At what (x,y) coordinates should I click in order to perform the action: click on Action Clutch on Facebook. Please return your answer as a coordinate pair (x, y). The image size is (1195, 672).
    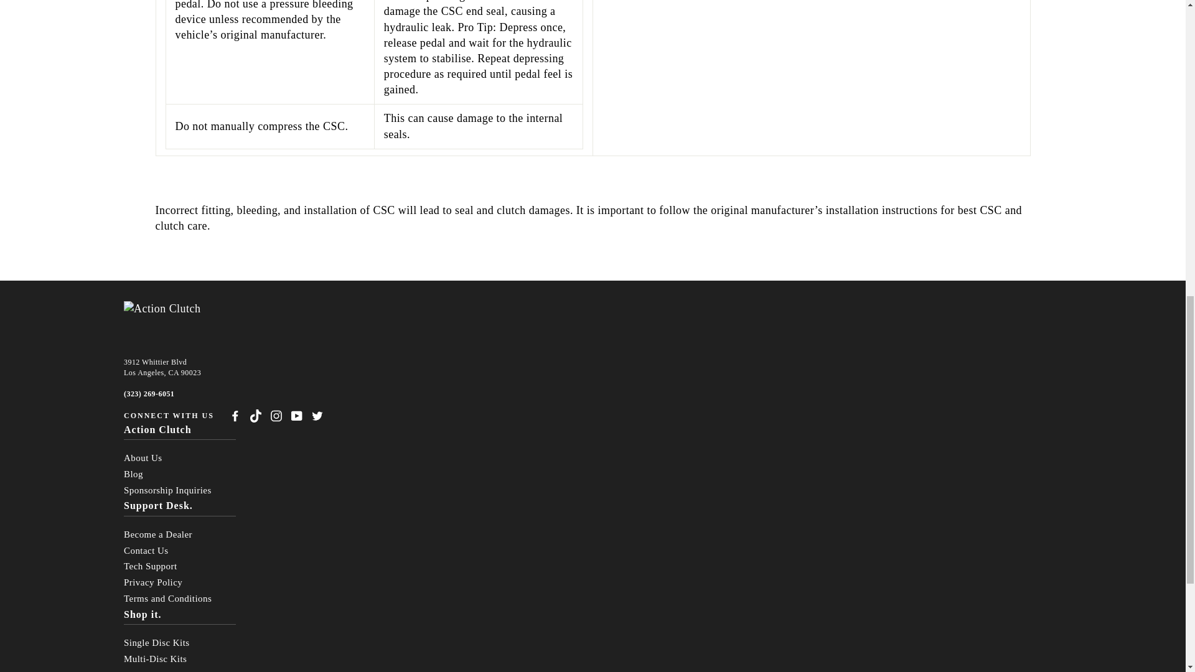
    Looking at the image, I should click on (235, 416).